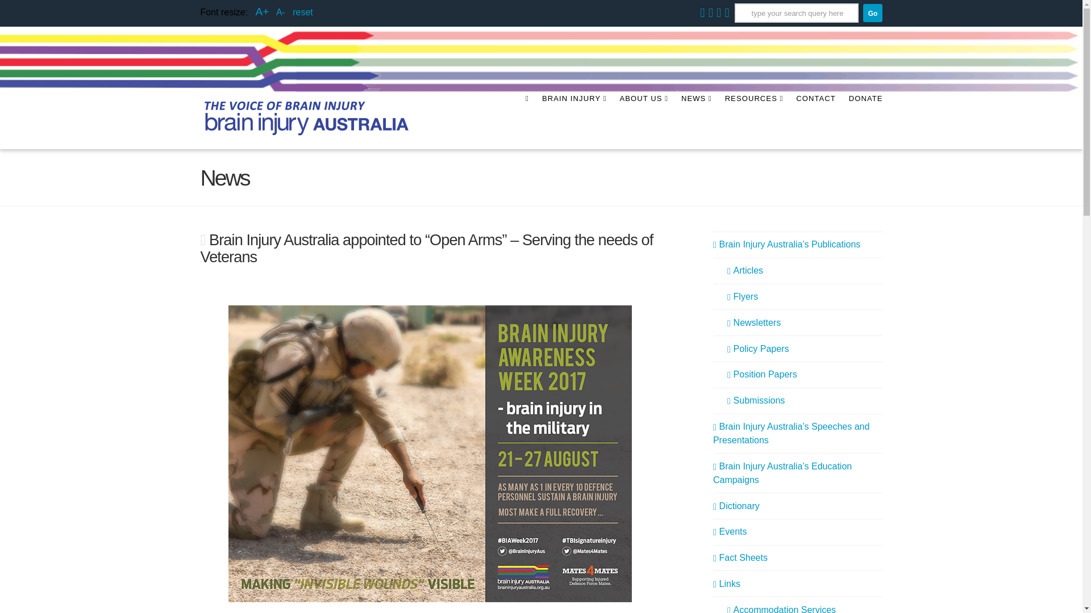 Image resolution: width=1091 pixels, height=613 pixels. What do you see at coordinates (302, 12) in the screenshot?
I see `reset font size` at bounding box center [302, 12].